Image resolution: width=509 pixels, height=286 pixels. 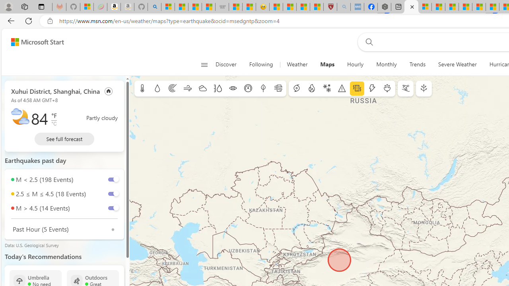 I want to click on Xuhui District, Shanghai, China, so click(x=56, y=91).